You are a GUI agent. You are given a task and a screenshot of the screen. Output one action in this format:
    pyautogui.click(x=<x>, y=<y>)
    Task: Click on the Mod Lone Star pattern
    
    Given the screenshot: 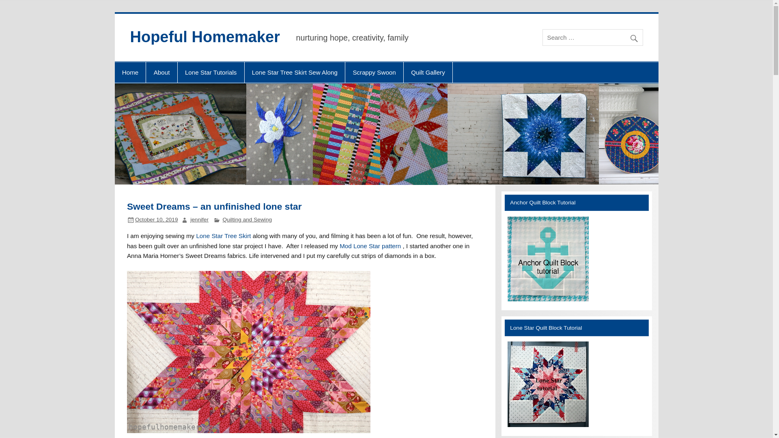 What is the action you would take?
    pyautogui.click(x=371, y=246)
    